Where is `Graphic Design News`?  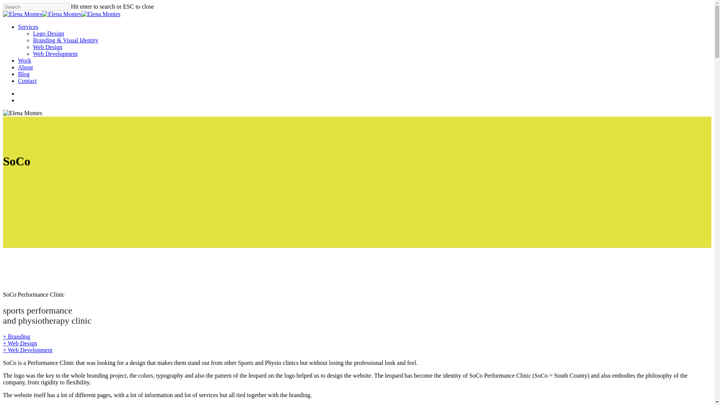
Graphic Design News is located at coordinates (24, 74).